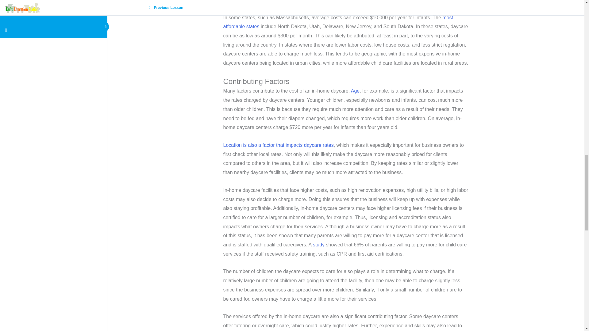 The width and height of the screenshot is (589, 331). Describe the element at coordinates (355, 91) in the screenshot. I see `Age` at that location.